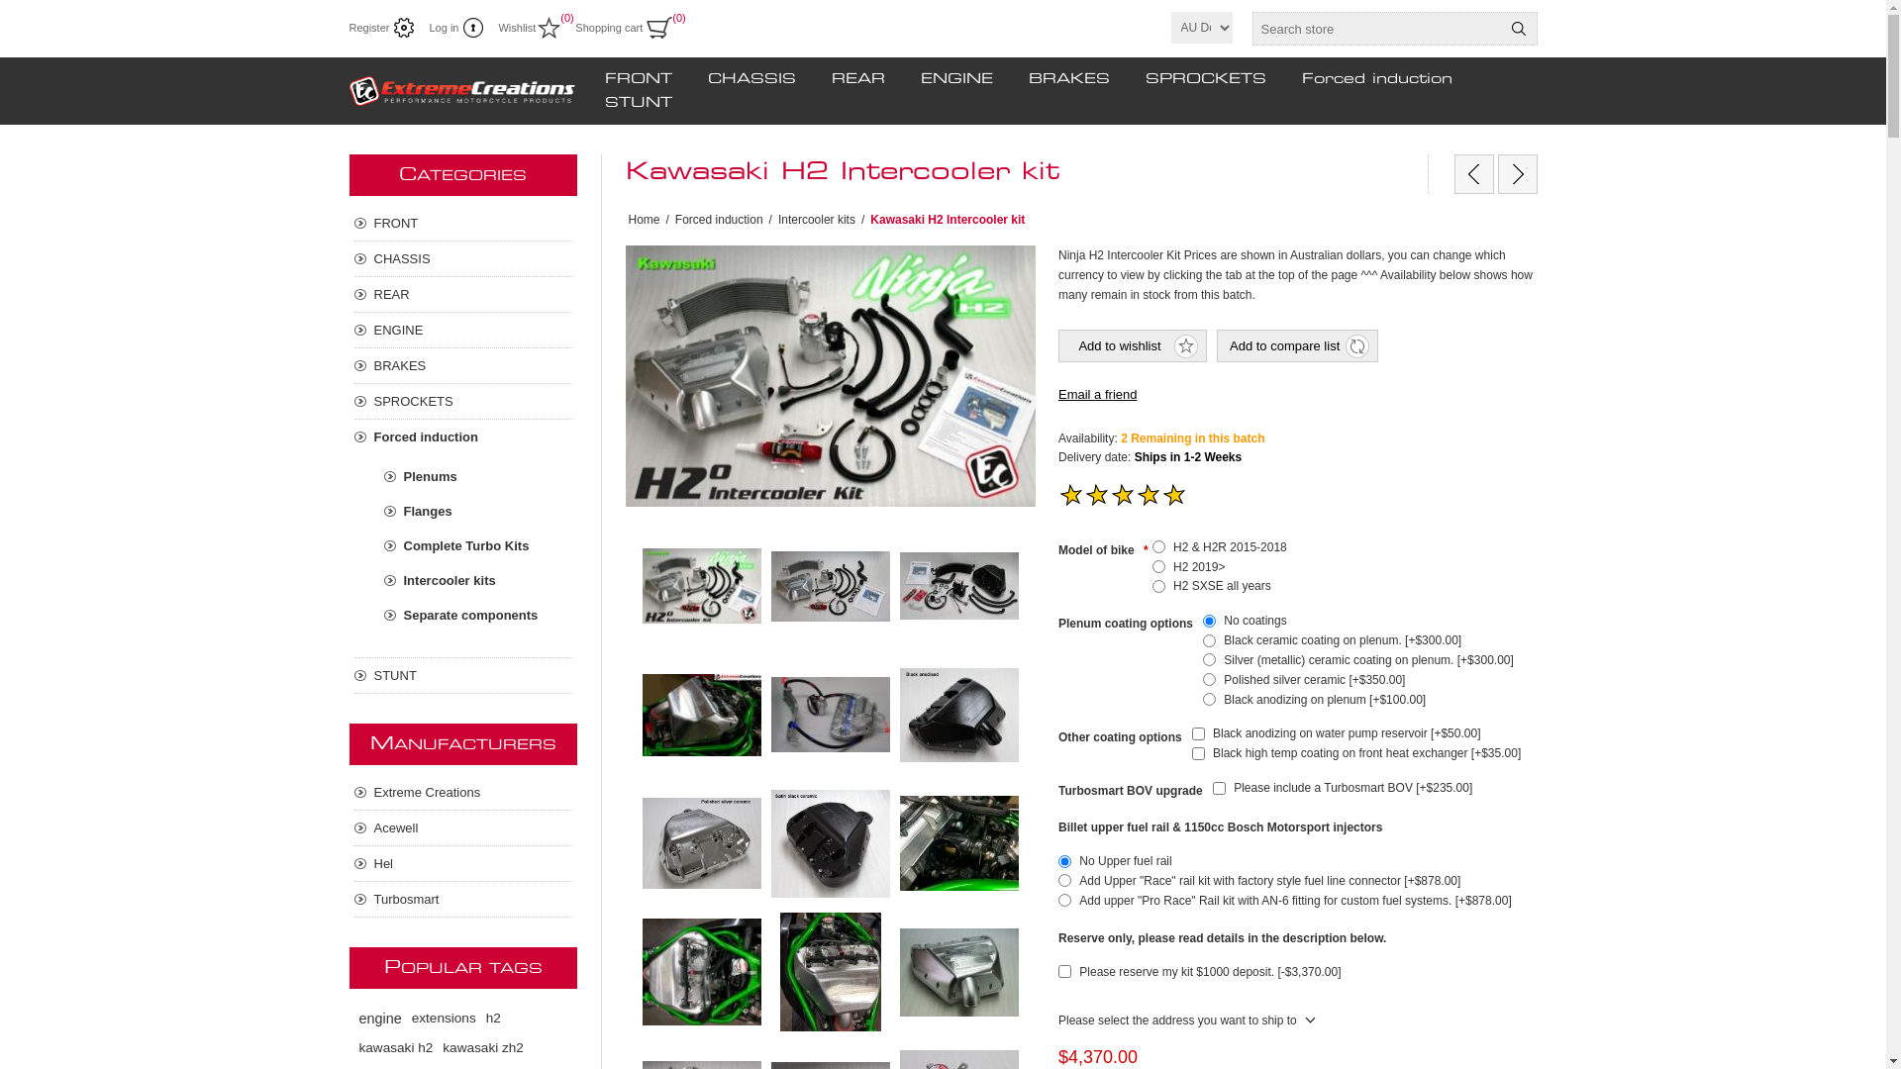 This screenshot has width=1901, height=1069. Describe the element at coordinates (483, 1048) in the screenshot. I see `kawasaki zh2` at that location.